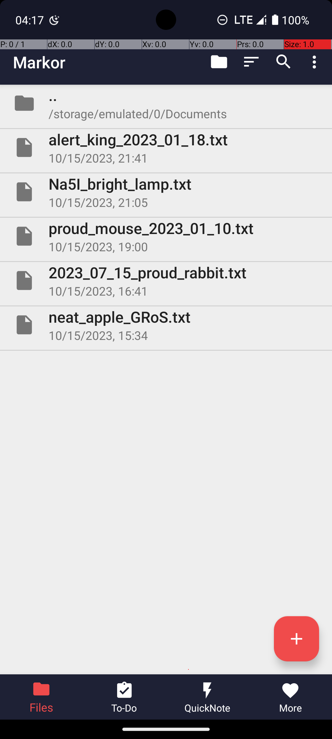 This screenshot has height=739, width=332. I want to click on Digital Wellbeing notification: Bedtime mode is on, so click(54, 20).